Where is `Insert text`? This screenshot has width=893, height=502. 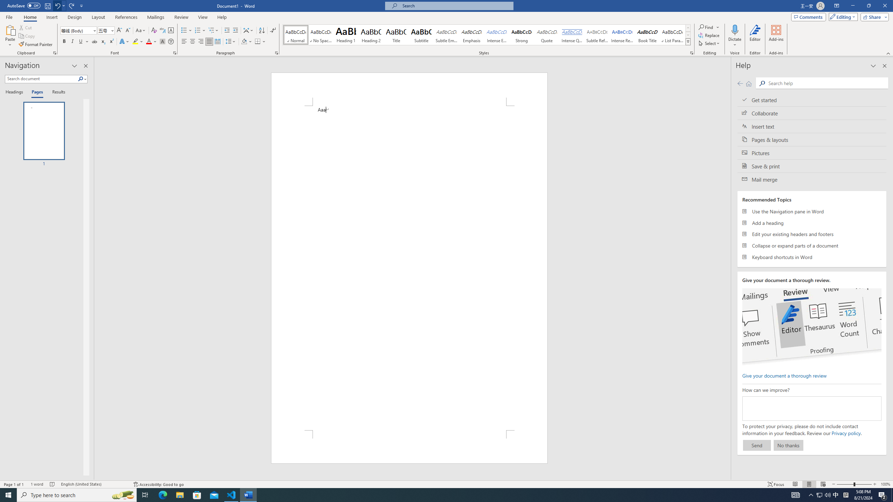 Insert text is located at coordinates (812, 126).